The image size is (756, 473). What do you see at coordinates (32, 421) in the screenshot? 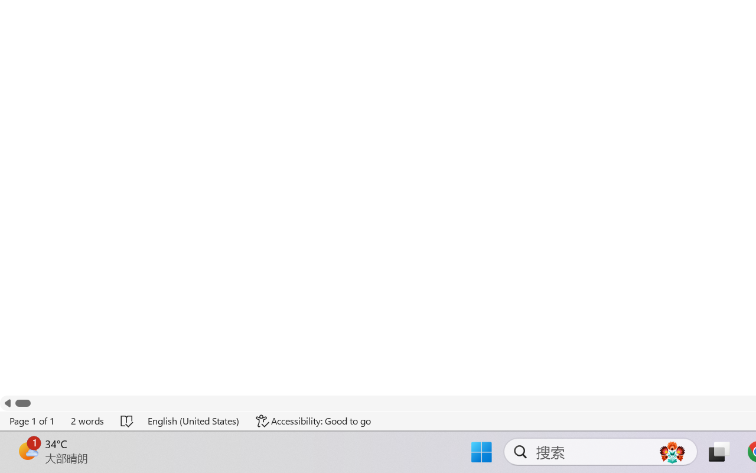
I see `Page Number Page 1 of 1` at bounding box center [32, 421].